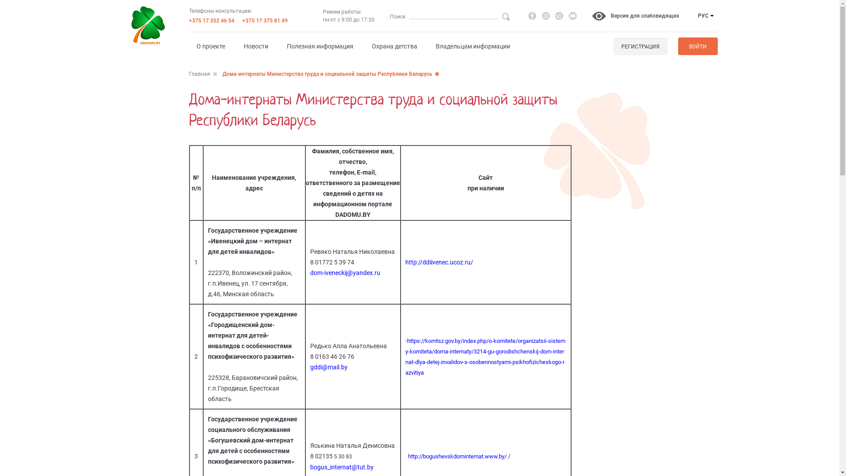  What do you see at coordinates (265, 21) in the screenshot?
I see `+375 17 375 81 49` at bounding box center [265, 21].